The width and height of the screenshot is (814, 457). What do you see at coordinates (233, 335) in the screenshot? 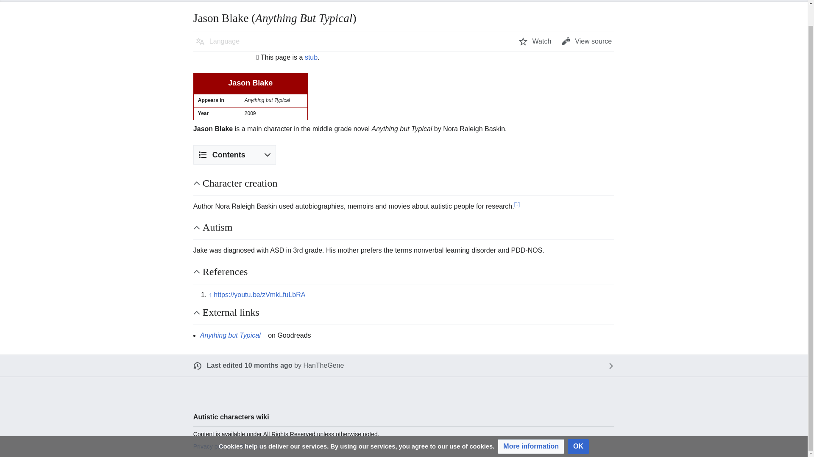
I see `Anything but Typical` at bounding box center [233, 335].